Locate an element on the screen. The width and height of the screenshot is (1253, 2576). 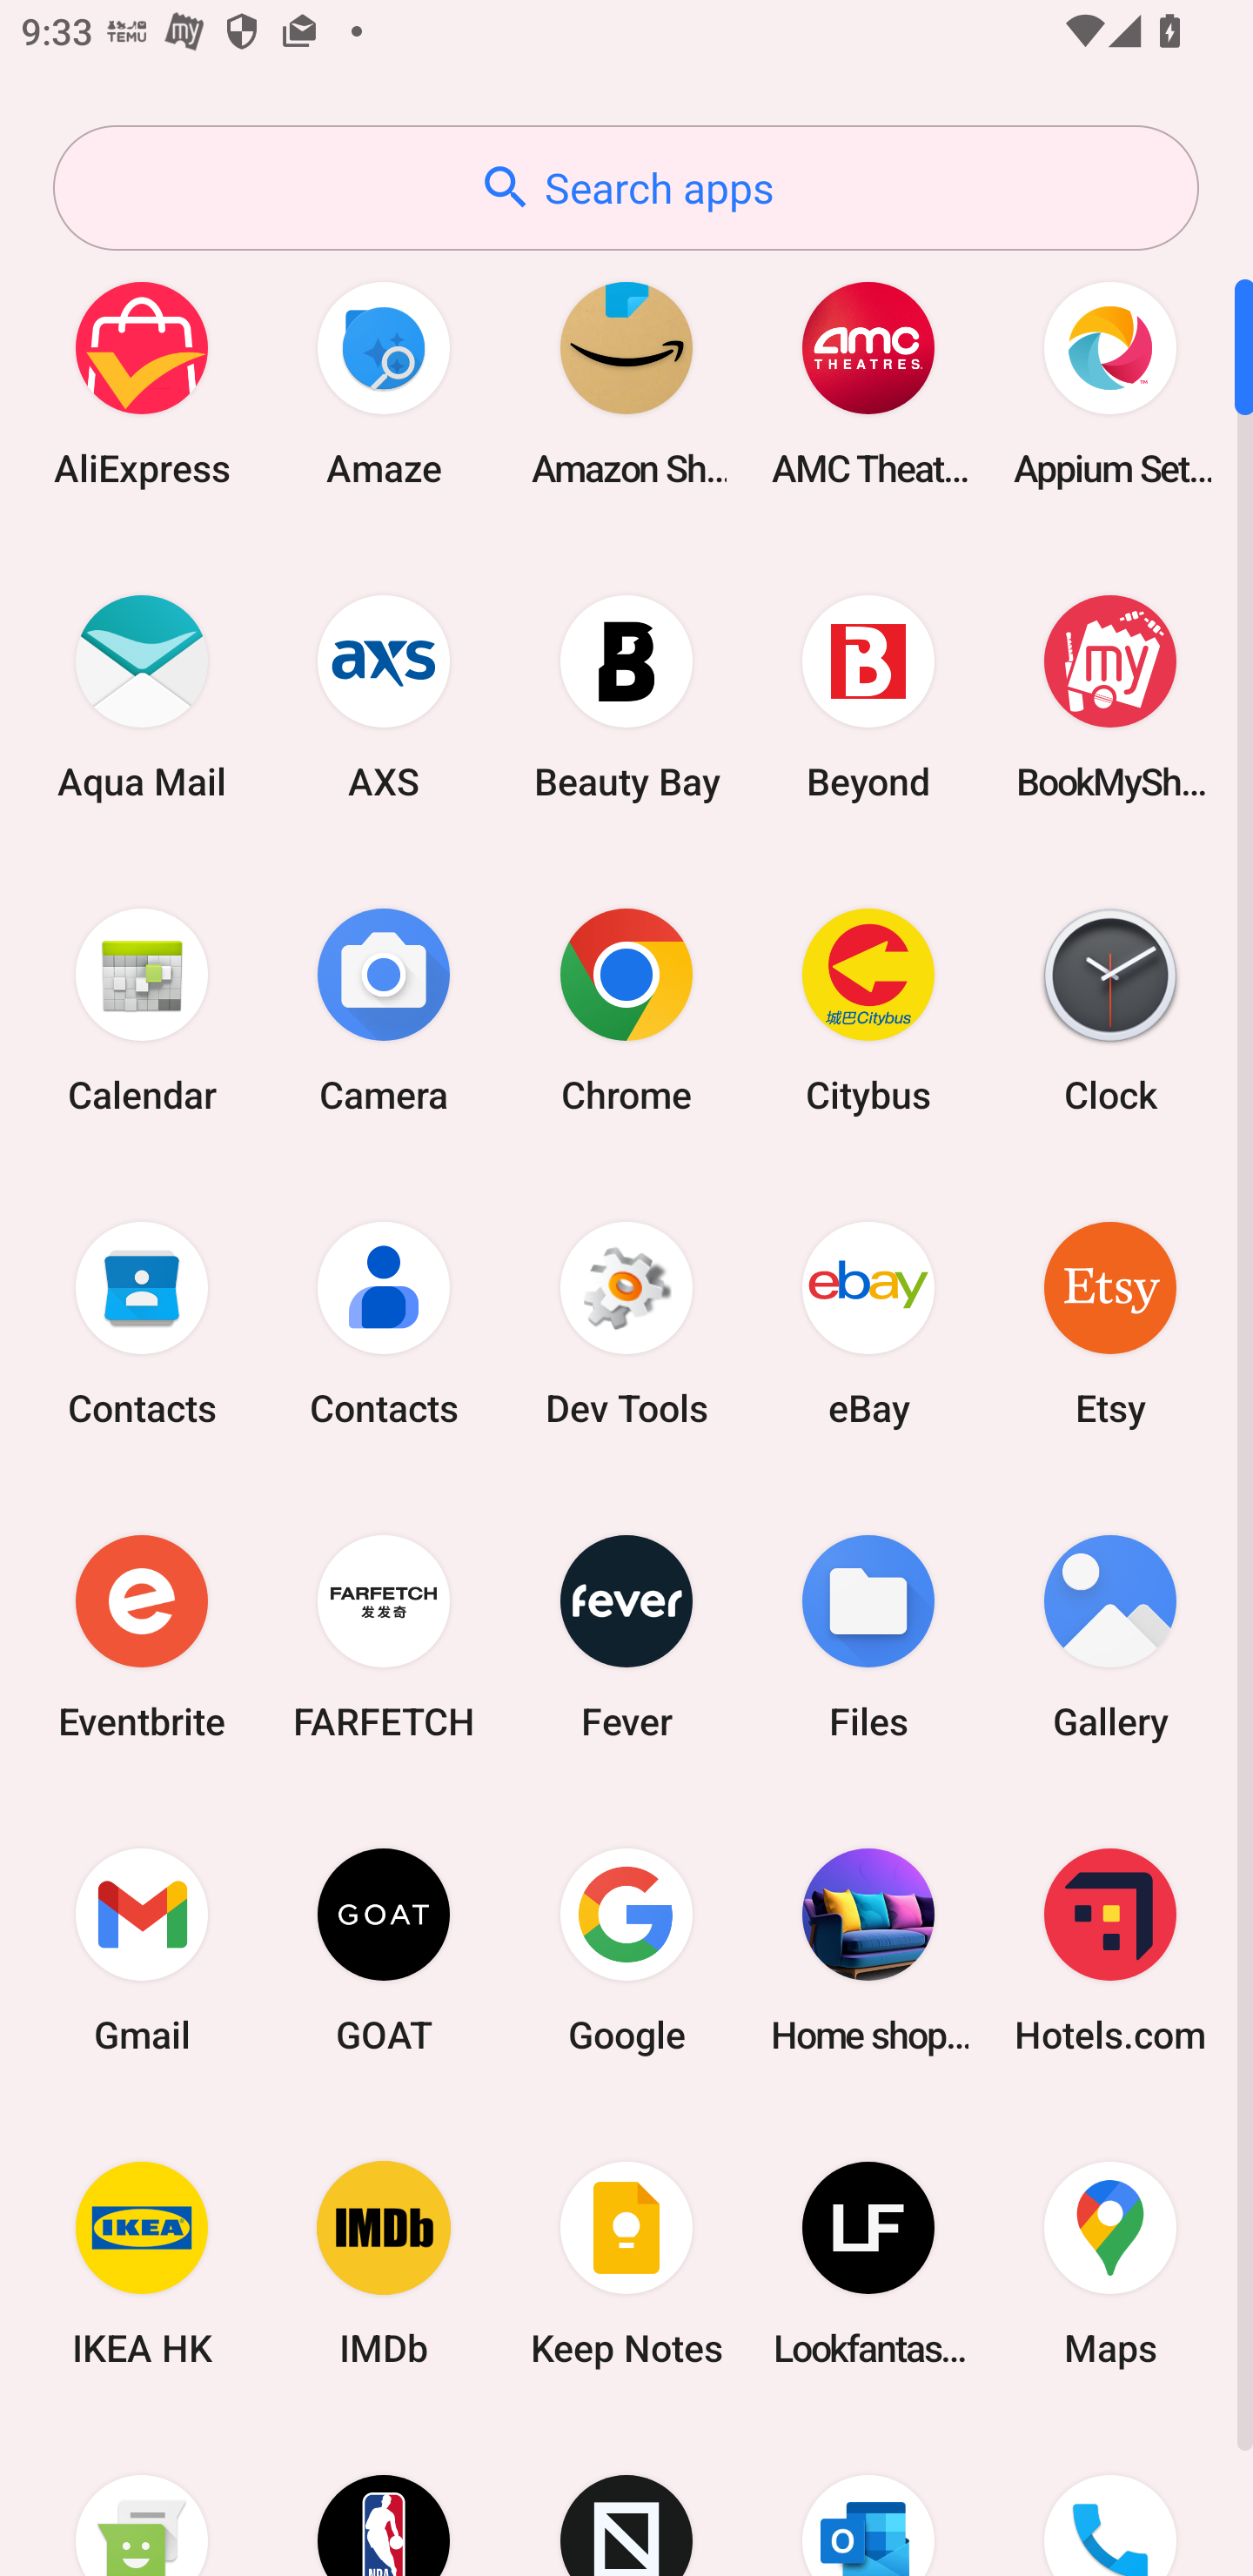
eBay is located at coordinates (868, 1323).